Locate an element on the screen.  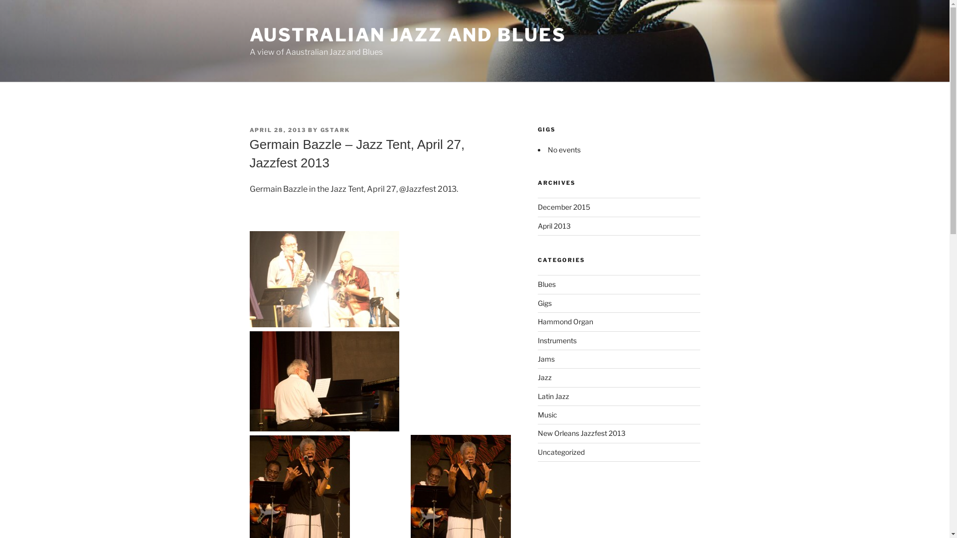
Uncategorized is located at coordinates (561, 452).